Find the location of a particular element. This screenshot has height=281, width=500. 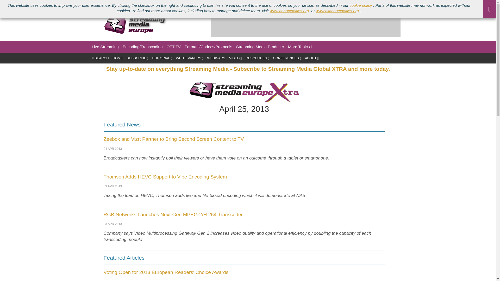

3rd party ad content is located at coordinates (306, 25).